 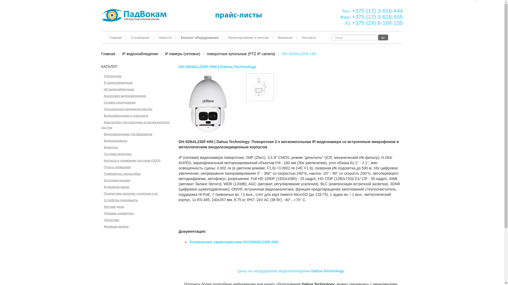 I want to click on go, so click(x=383, y=37).